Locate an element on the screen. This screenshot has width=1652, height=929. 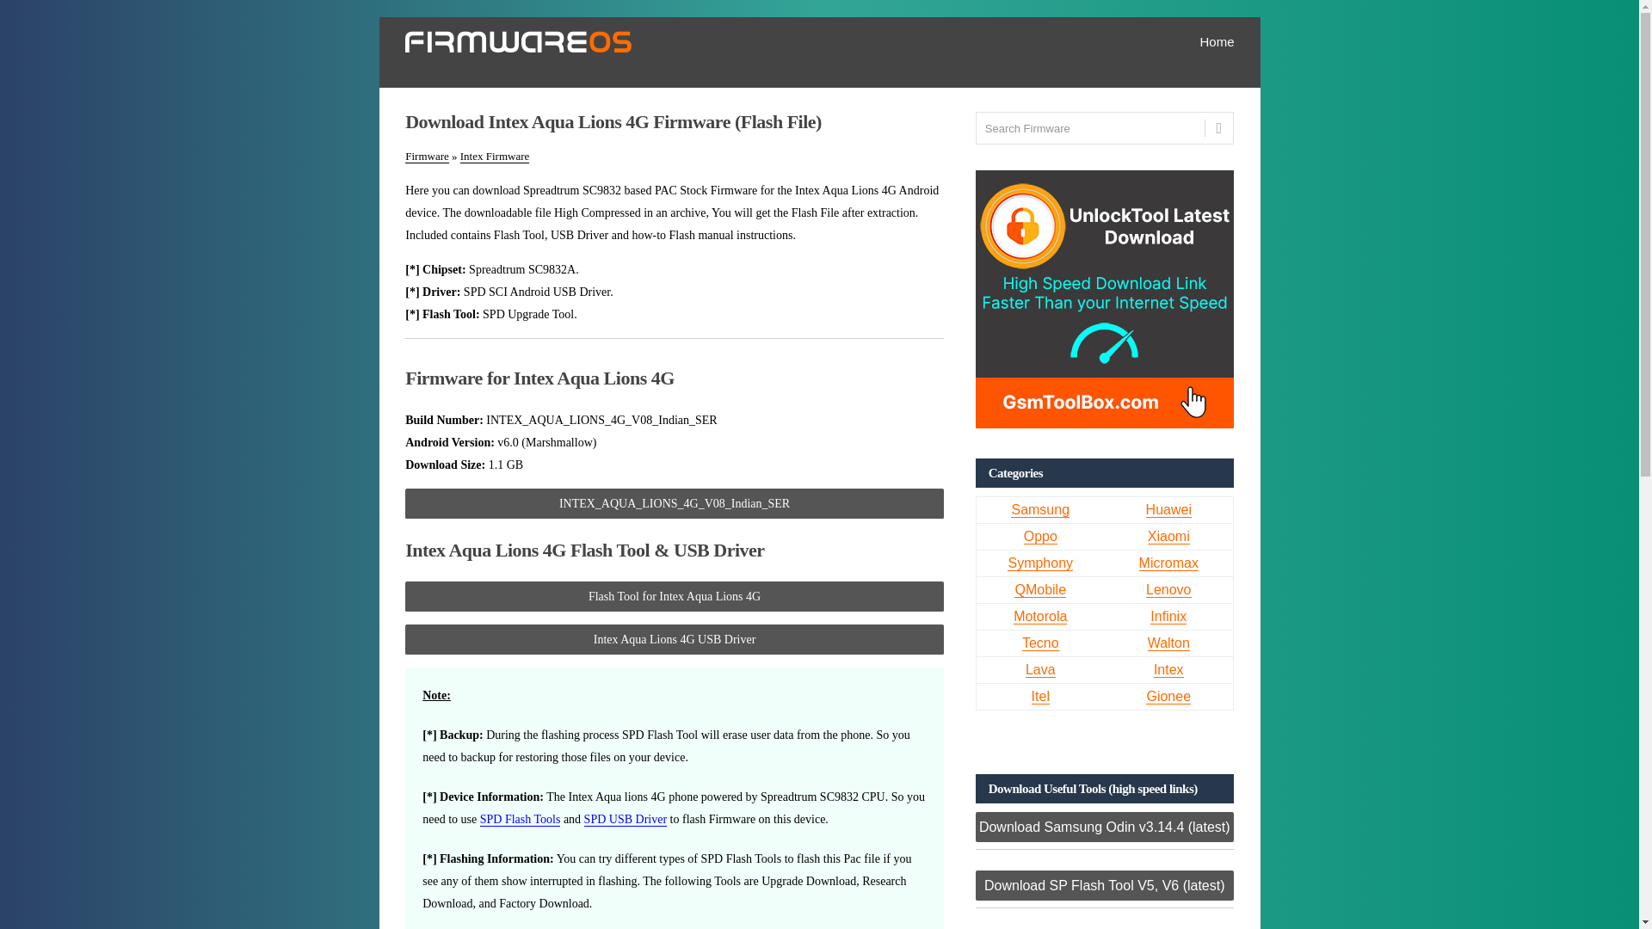
Symphony is located at coordinates (1039, 563).